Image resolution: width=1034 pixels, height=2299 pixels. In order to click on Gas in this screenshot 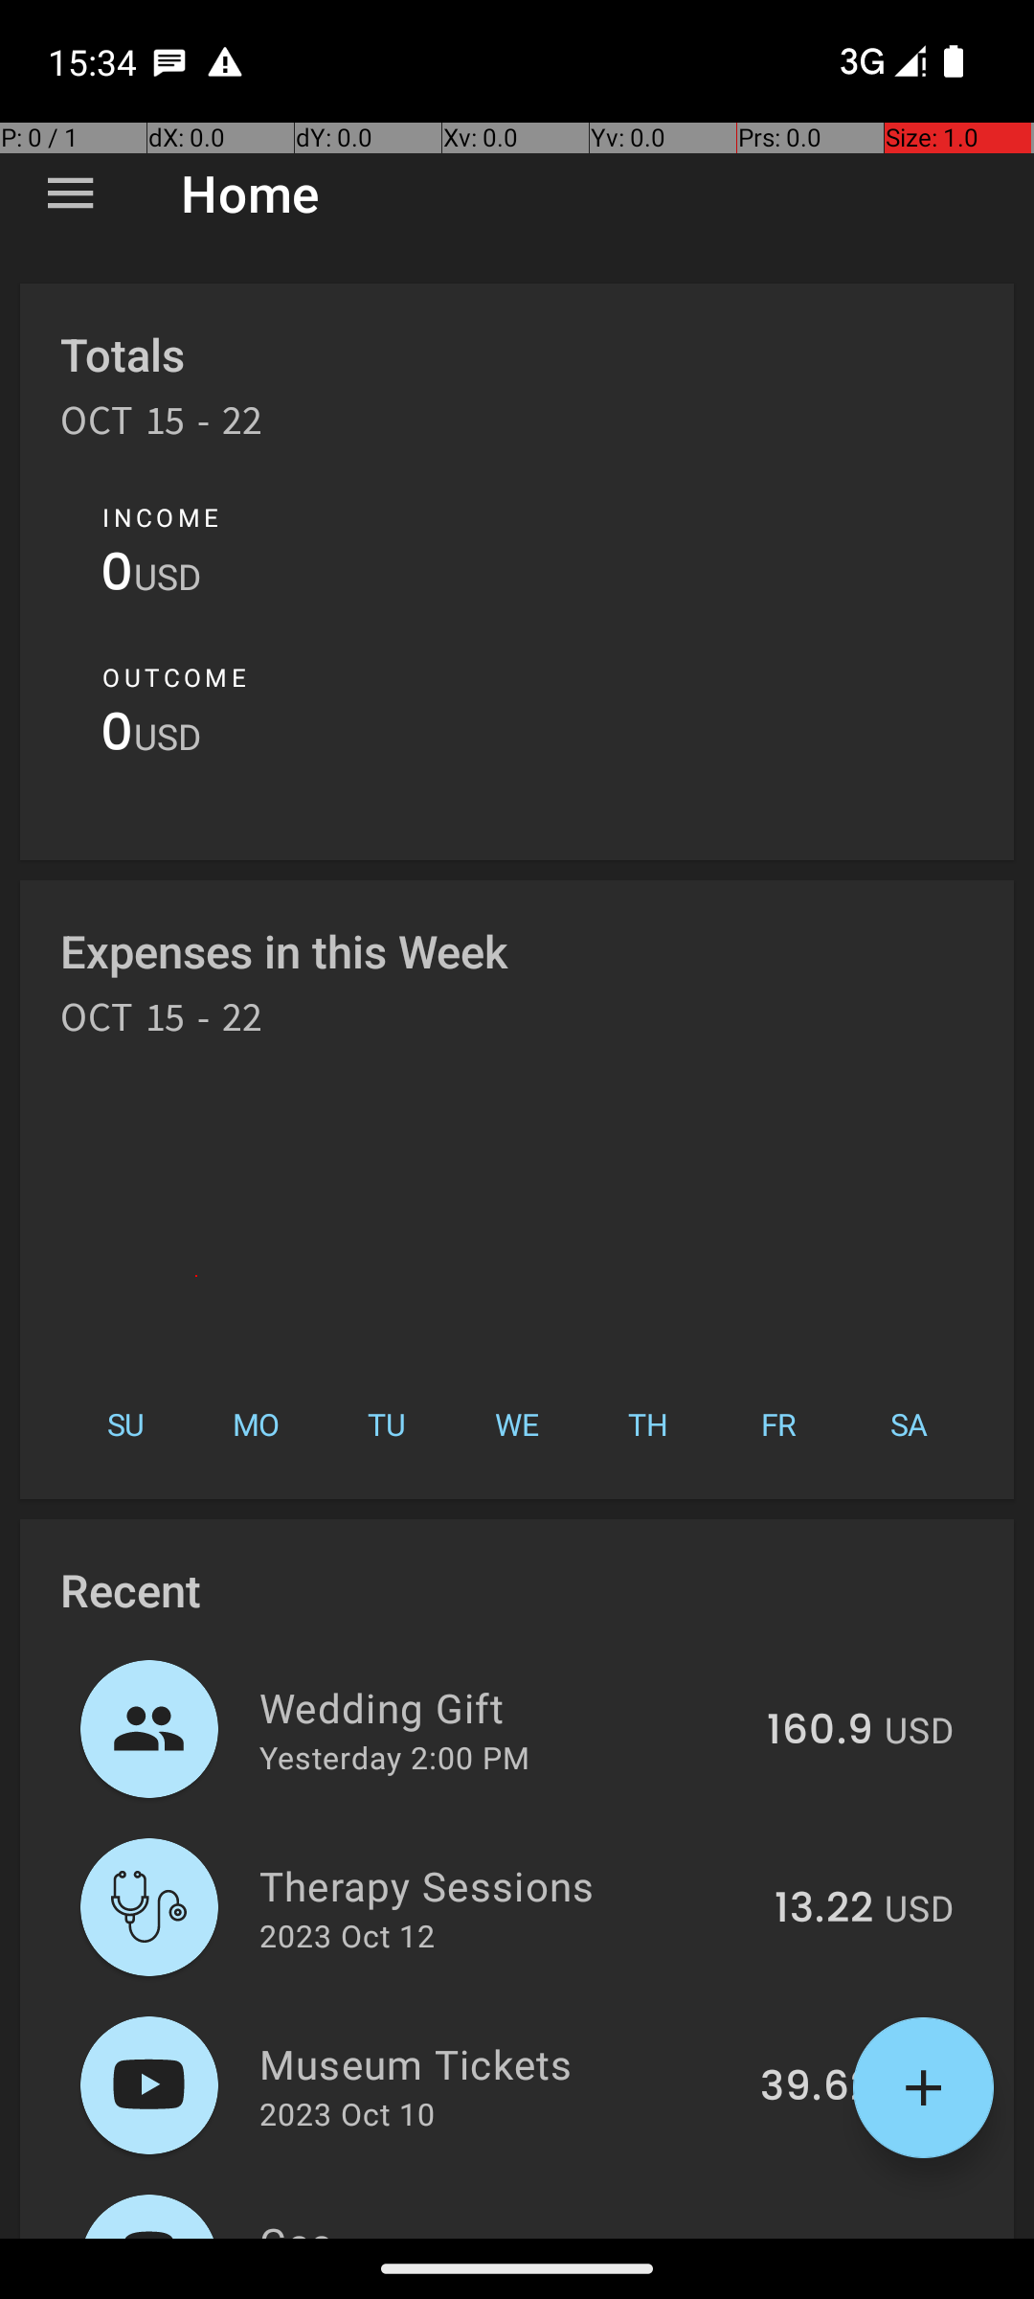, I will do `click(505, 2226)`.